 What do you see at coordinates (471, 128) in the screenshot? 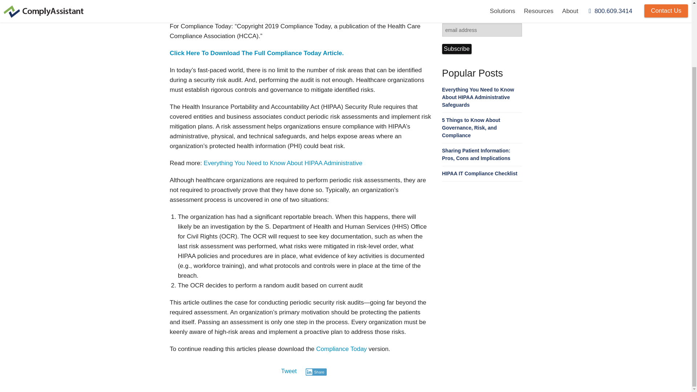
I see `5 Things to Know About Governance, Risk, and Compliance` at bounding box center [471, 128].